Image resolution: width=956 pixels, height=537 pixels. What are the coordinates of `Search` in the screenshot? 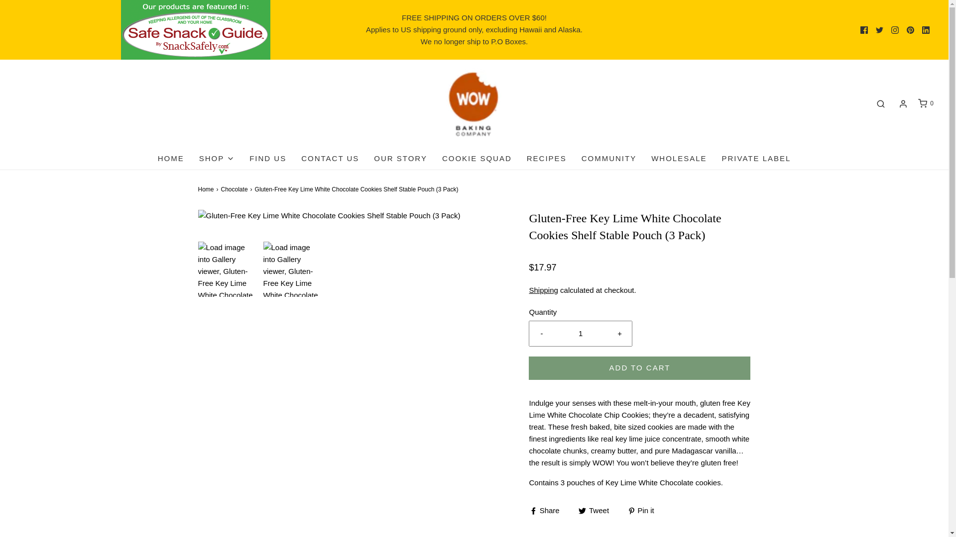 It's located at (881, 103).